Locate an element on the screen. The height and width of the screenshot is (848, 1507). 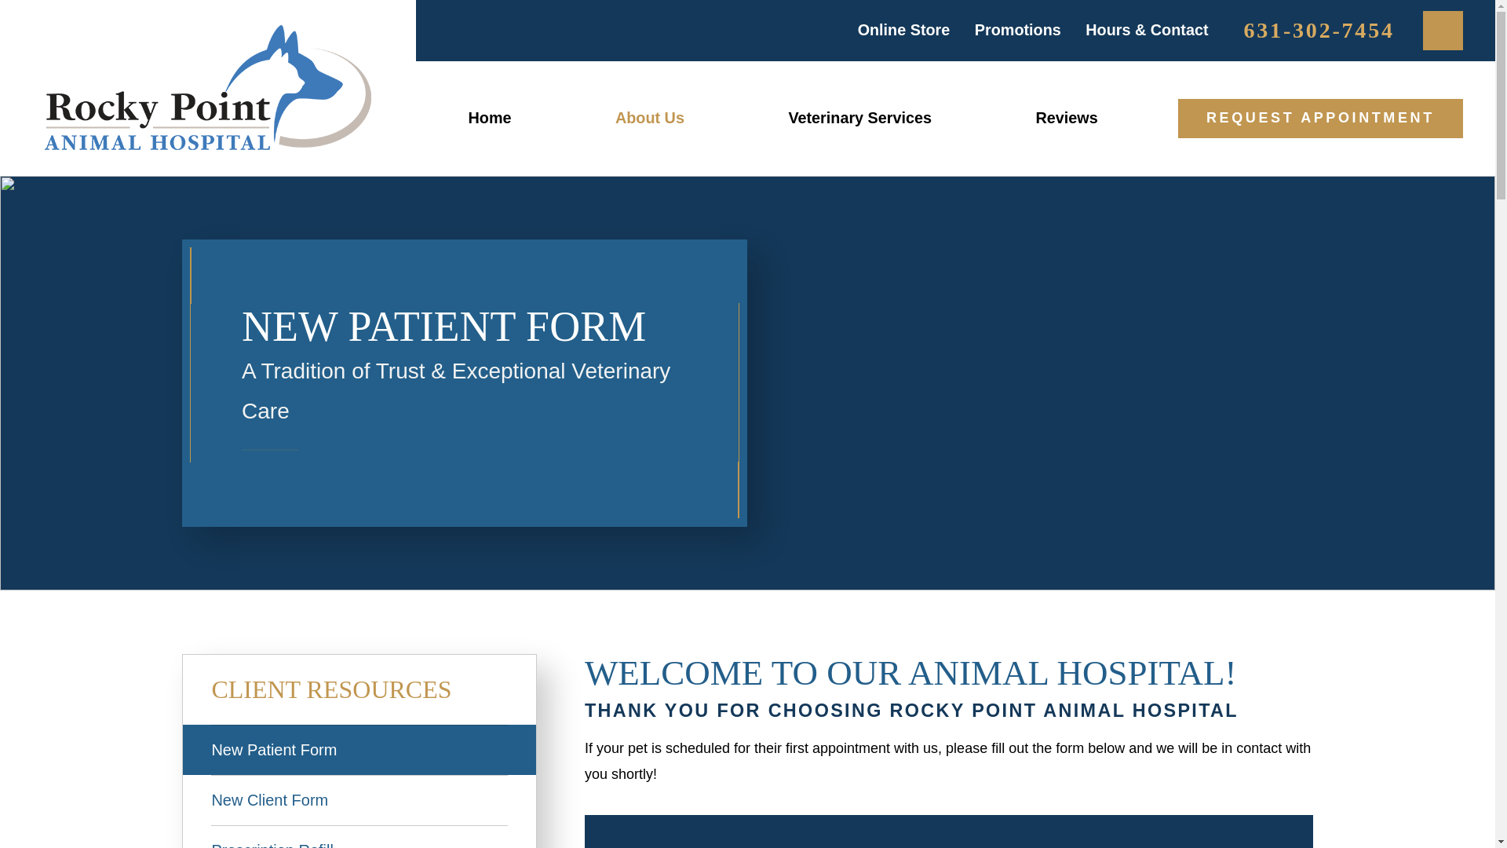
REQUEST APPOINTMENT is located at coordinates (1320, 119).